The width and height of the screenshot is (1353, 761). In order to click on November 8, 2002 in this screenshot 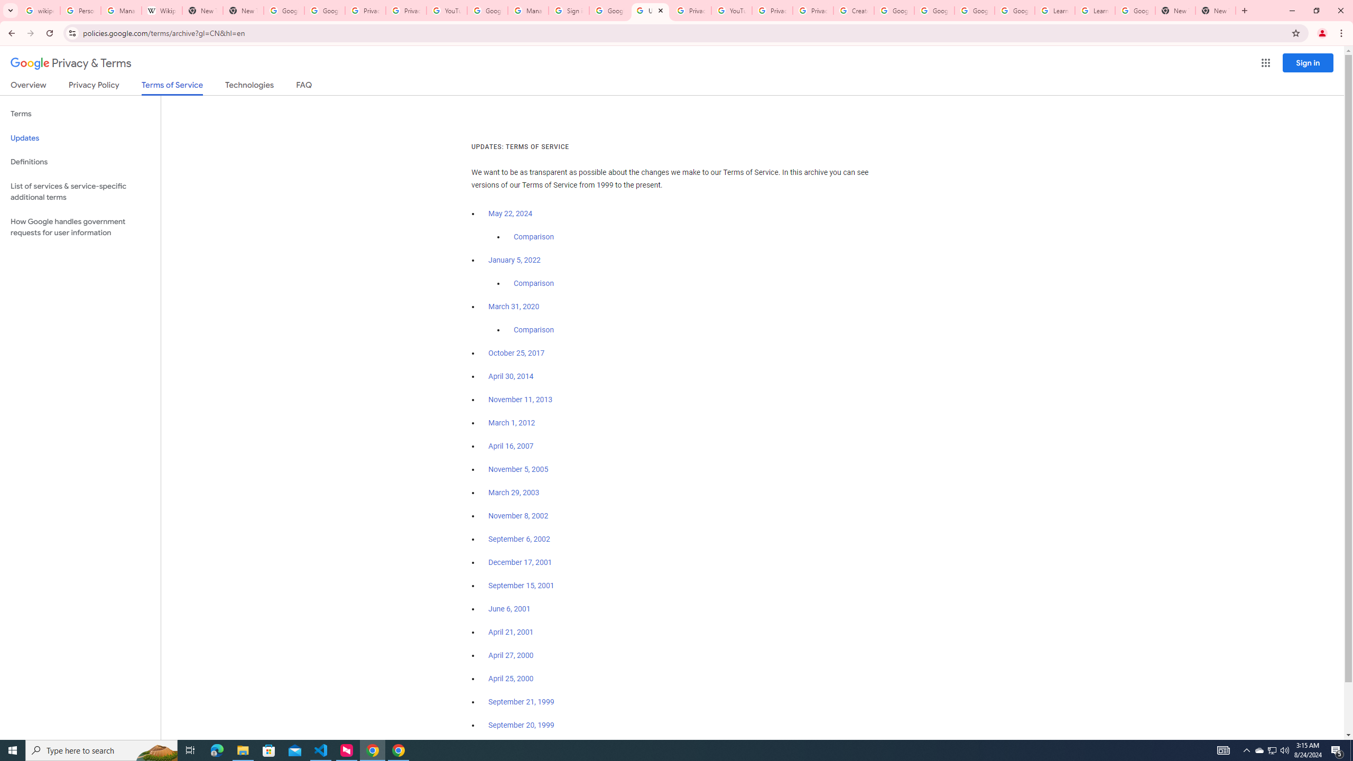, I will do `click(518, 516)`.